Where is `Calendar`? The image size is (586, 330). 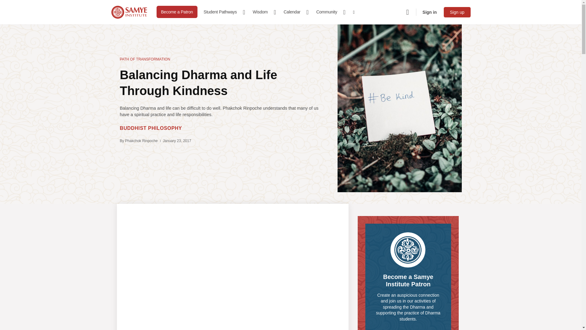
Calendar is located at coordinates (295, 12).